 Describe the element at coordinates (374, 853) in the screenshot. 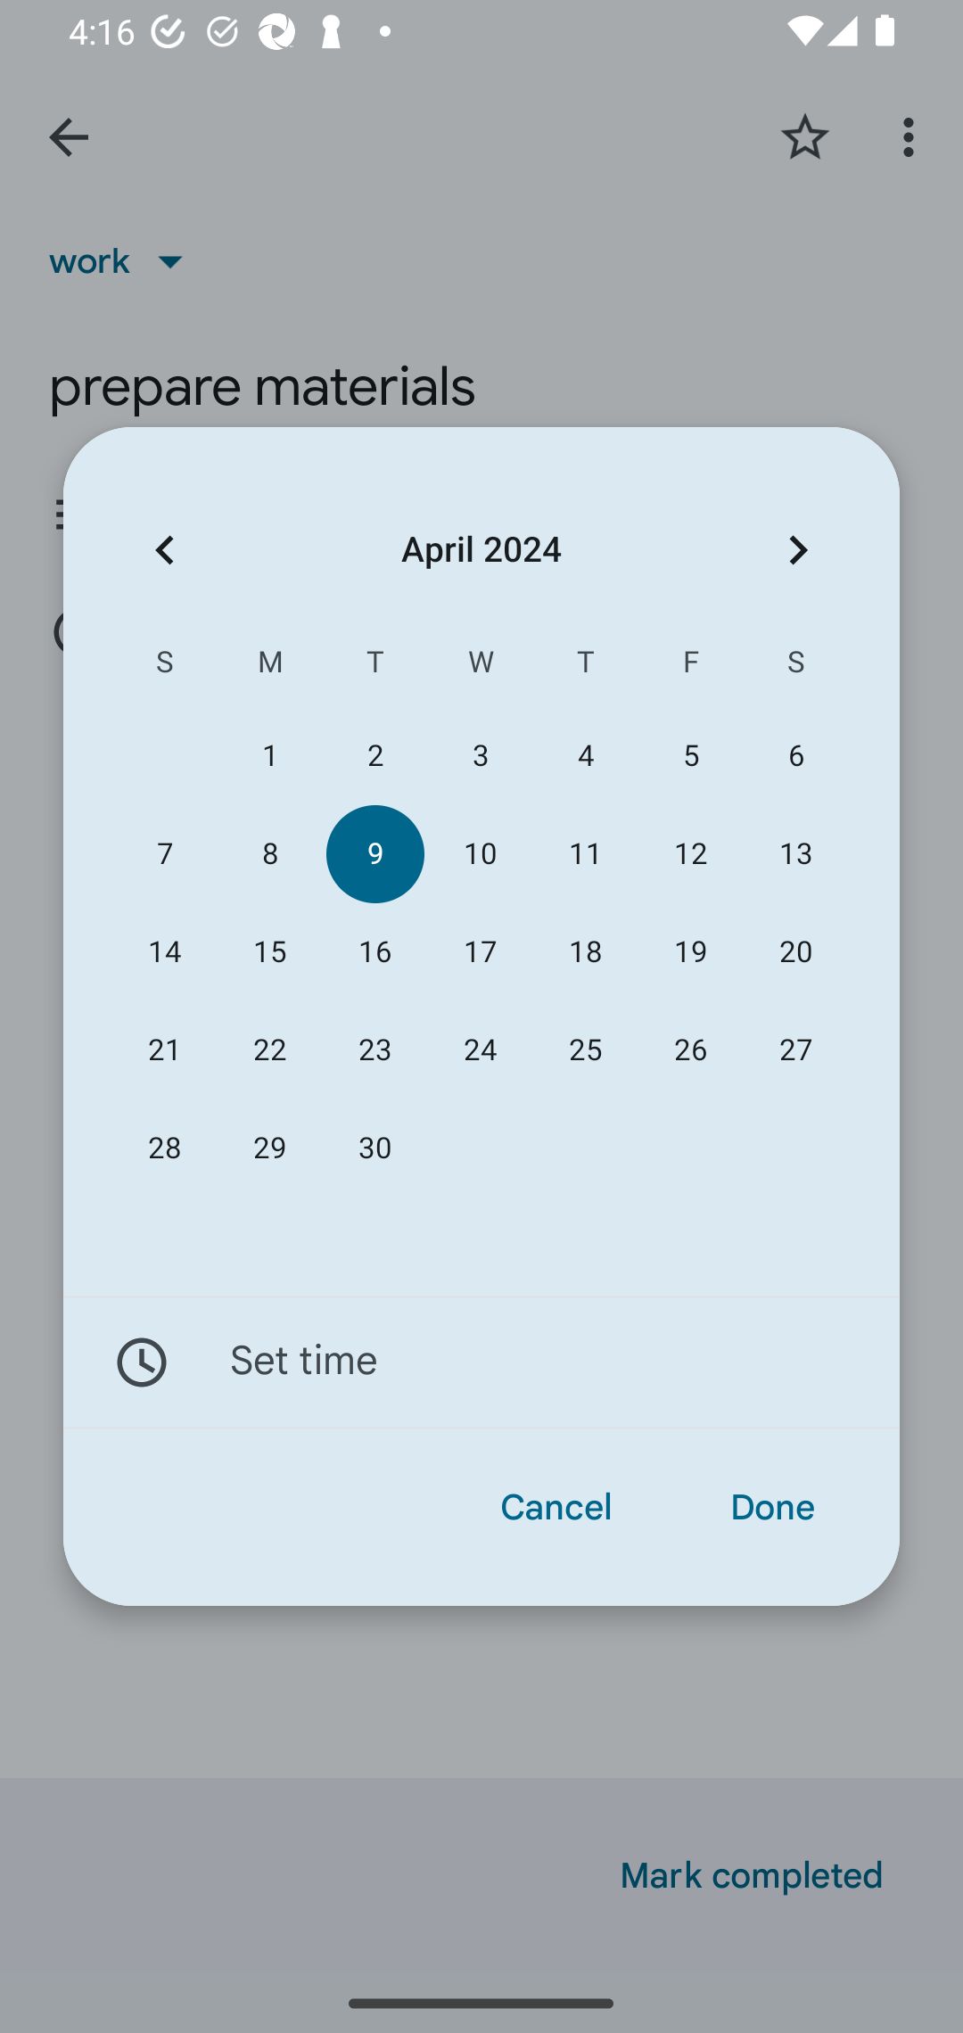

I see `9 09 April 2024` at that location.